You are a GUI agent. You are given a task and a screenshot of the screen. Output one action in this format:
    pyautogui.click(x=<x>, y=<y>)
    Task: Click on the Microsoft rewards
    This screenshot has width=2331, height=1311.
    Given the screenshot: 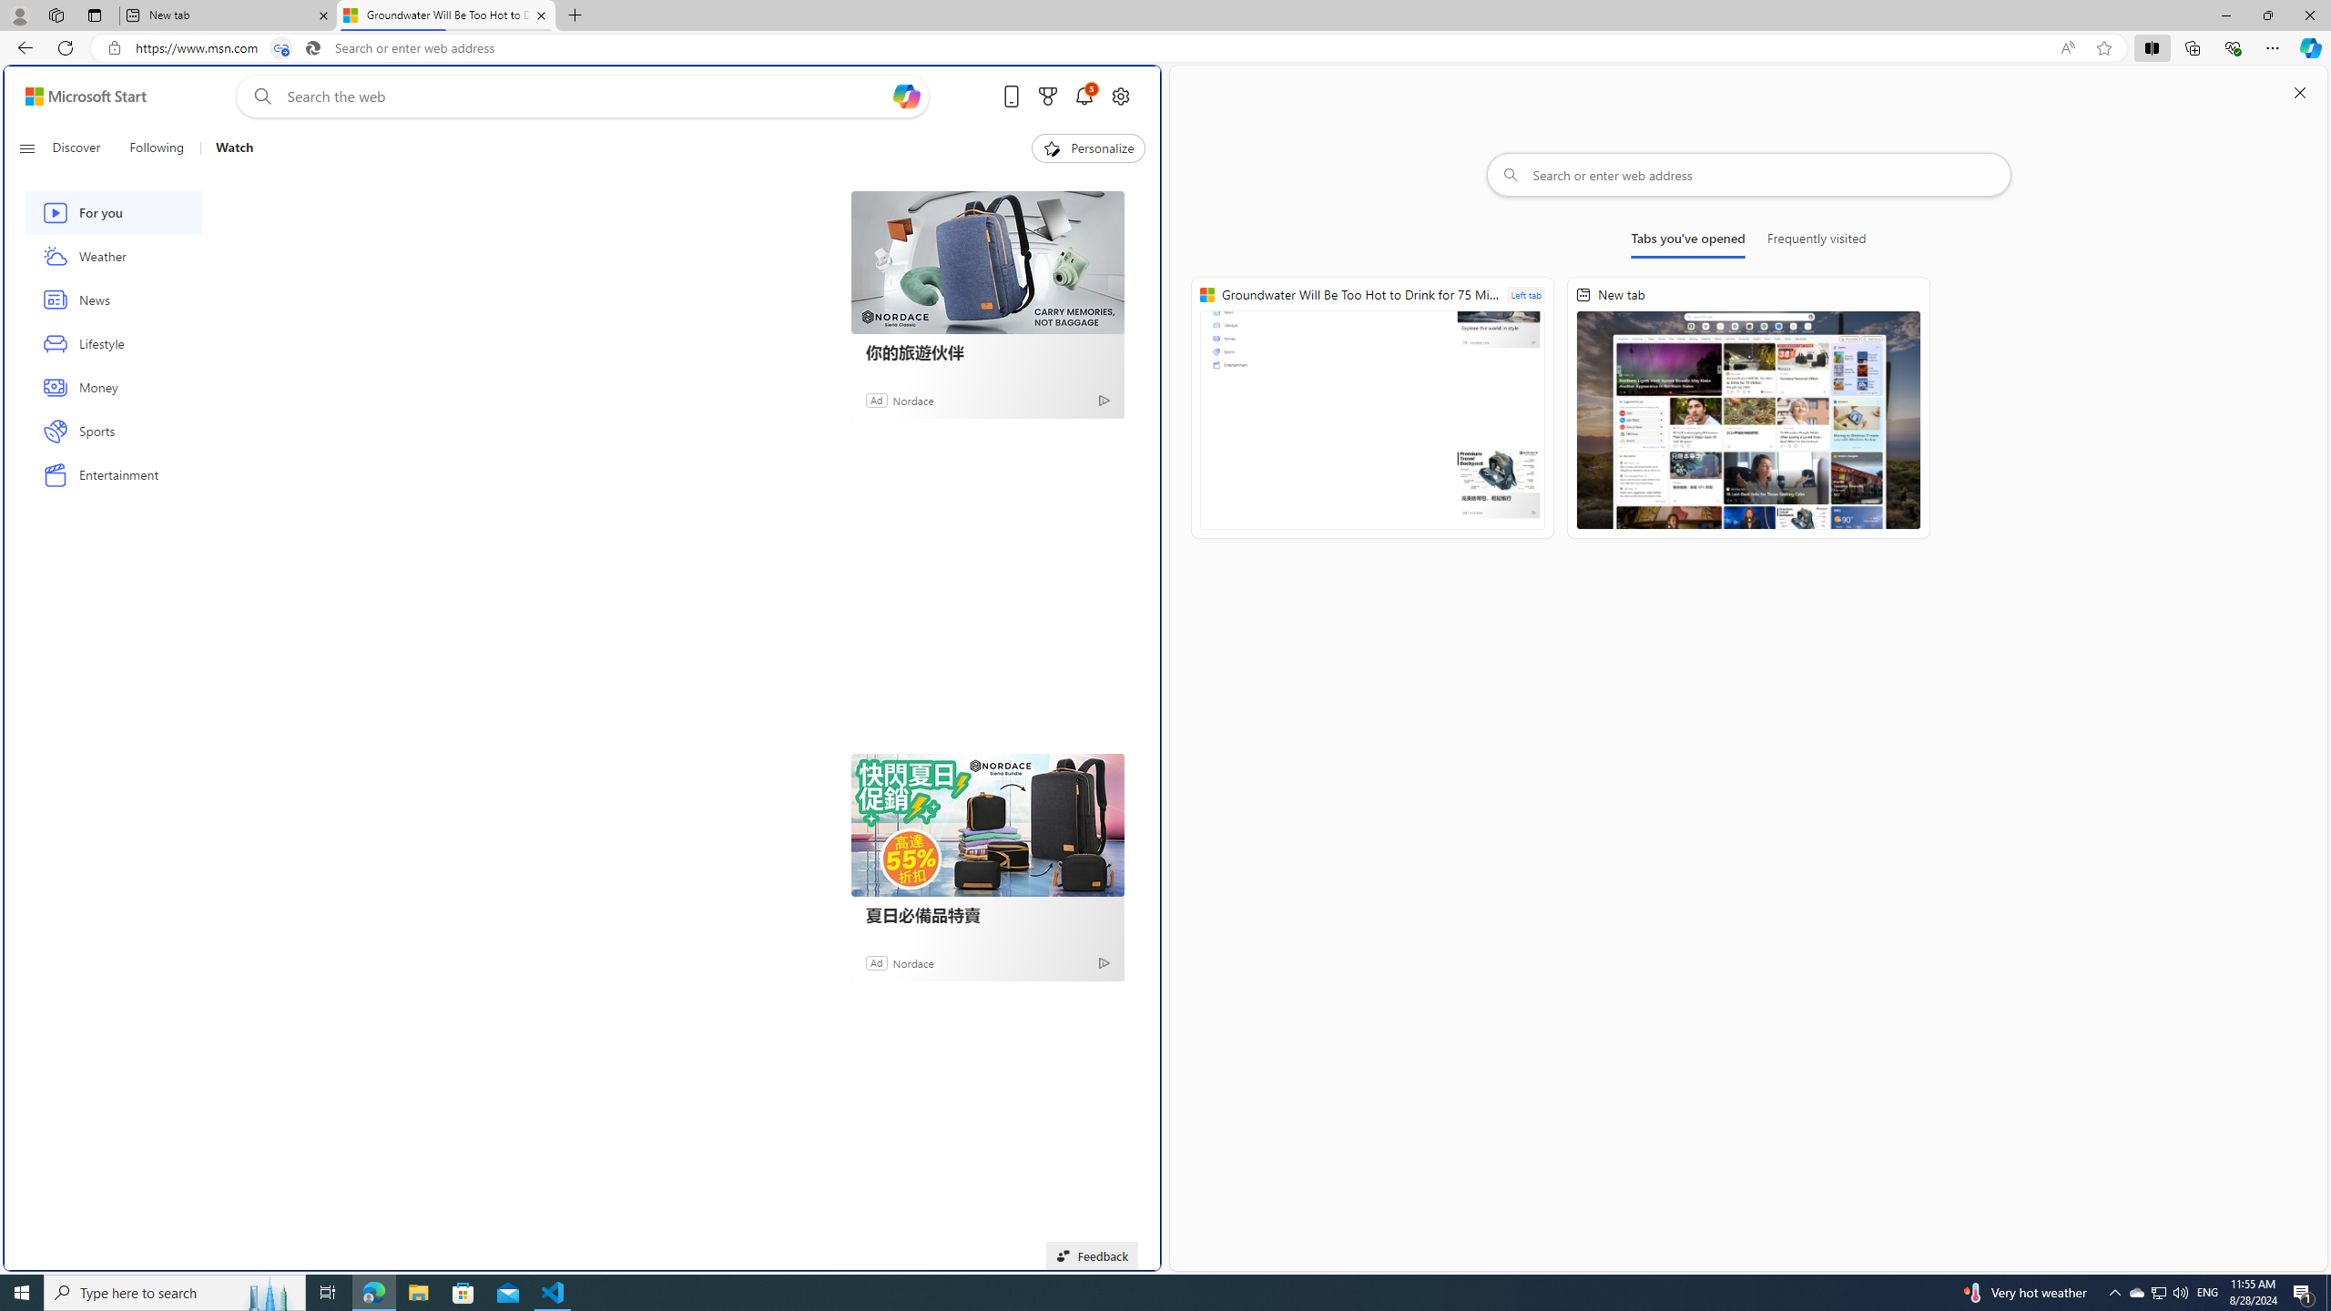 What is the action you would take?
    pyautogui.click(x=1047, y=97)
    